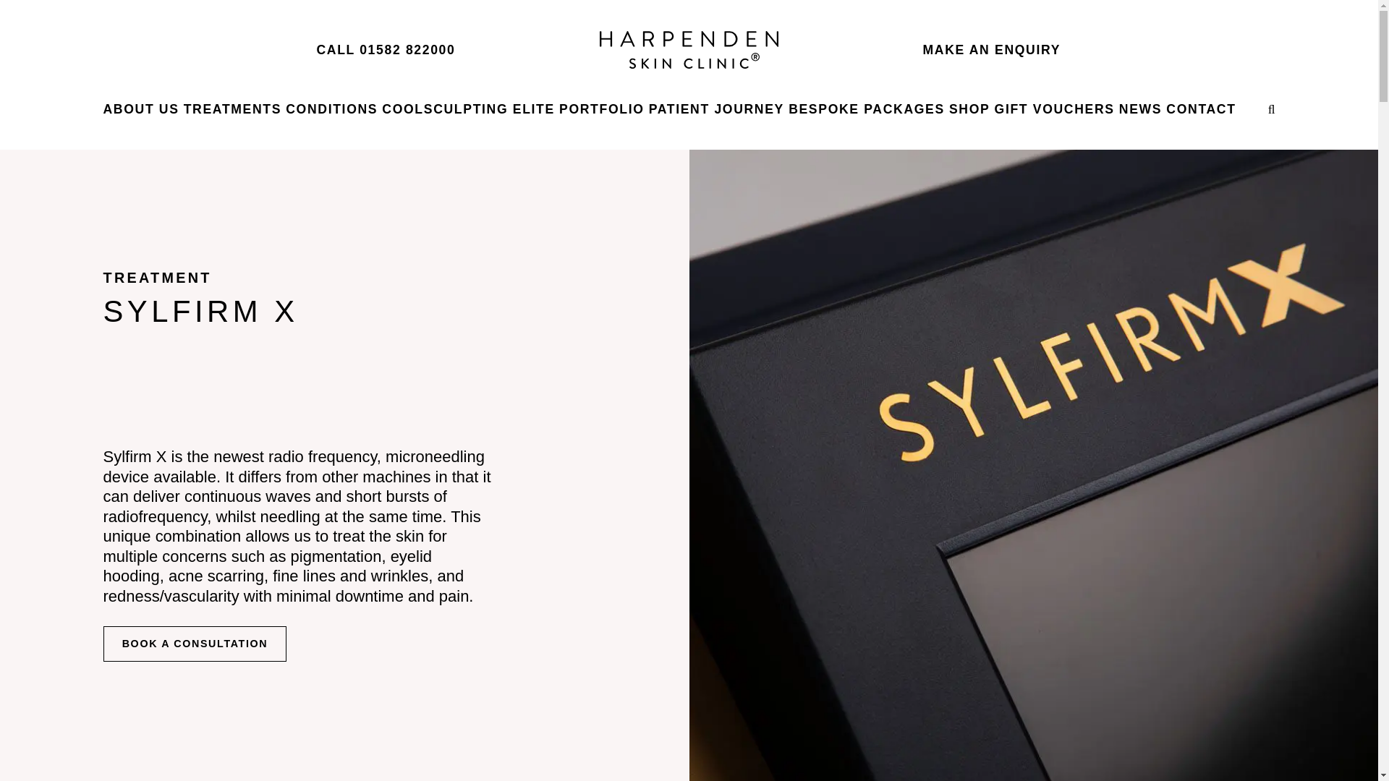 This screenshot has width=1389, height=781. Describe the element at coordinates (468, 108) in the screenshot. I see `CoolSculpting Elite` at that location.